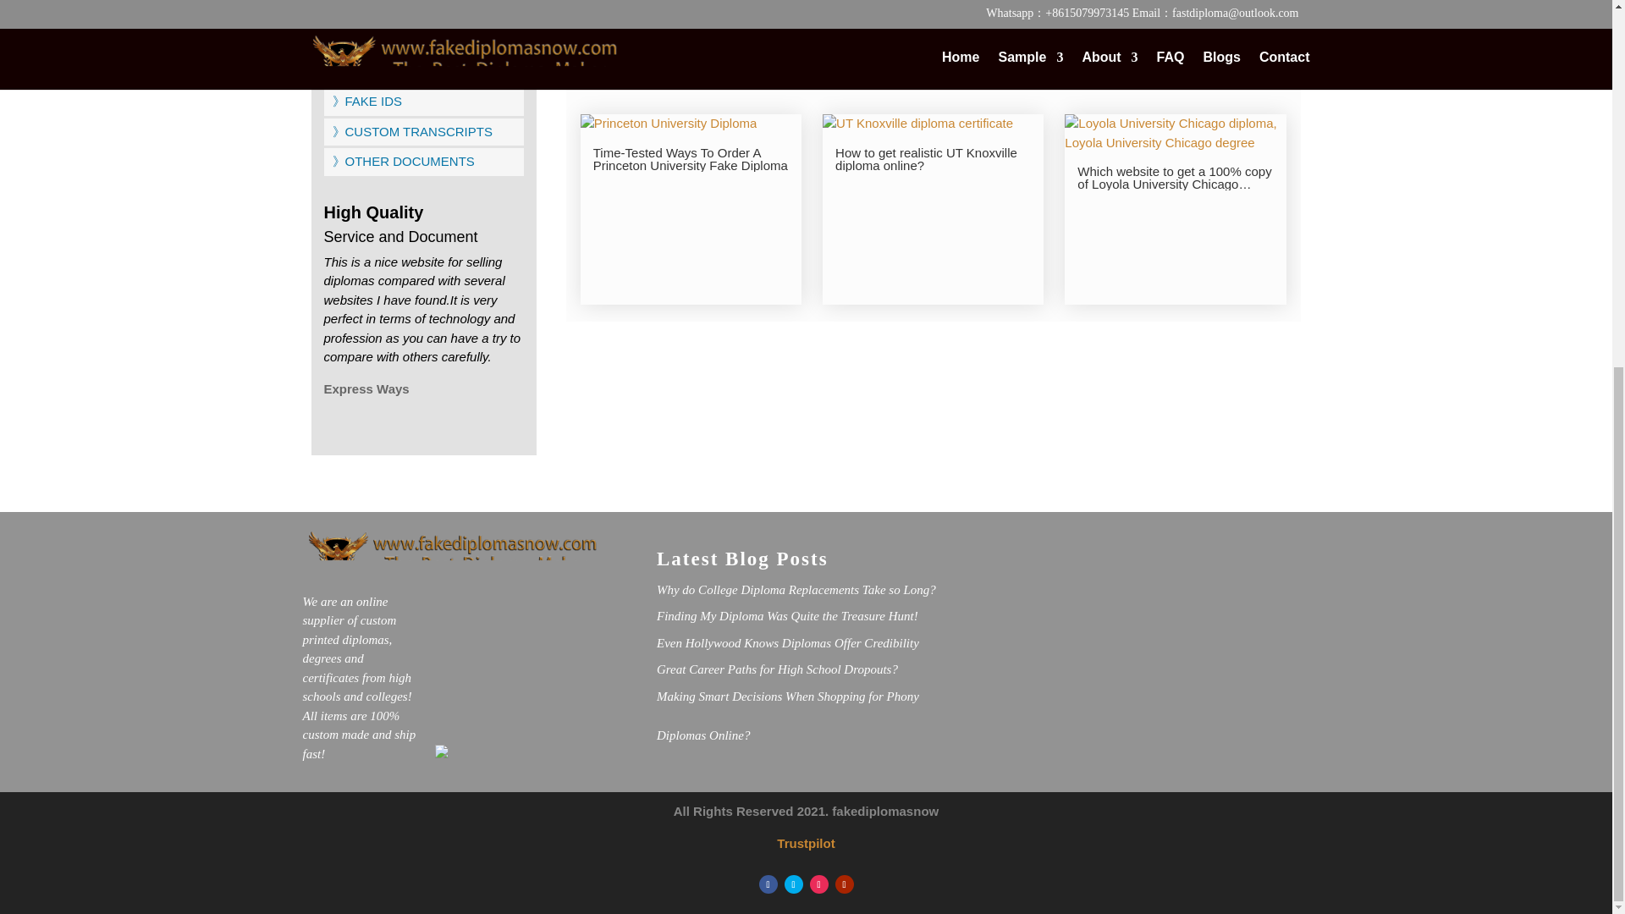 The width and height of the screenshot is (1625, 914). What do you see at coordinates (366, 102) in the screenshot?
I see `FAKE IDS` at bounding box center [366, 102].